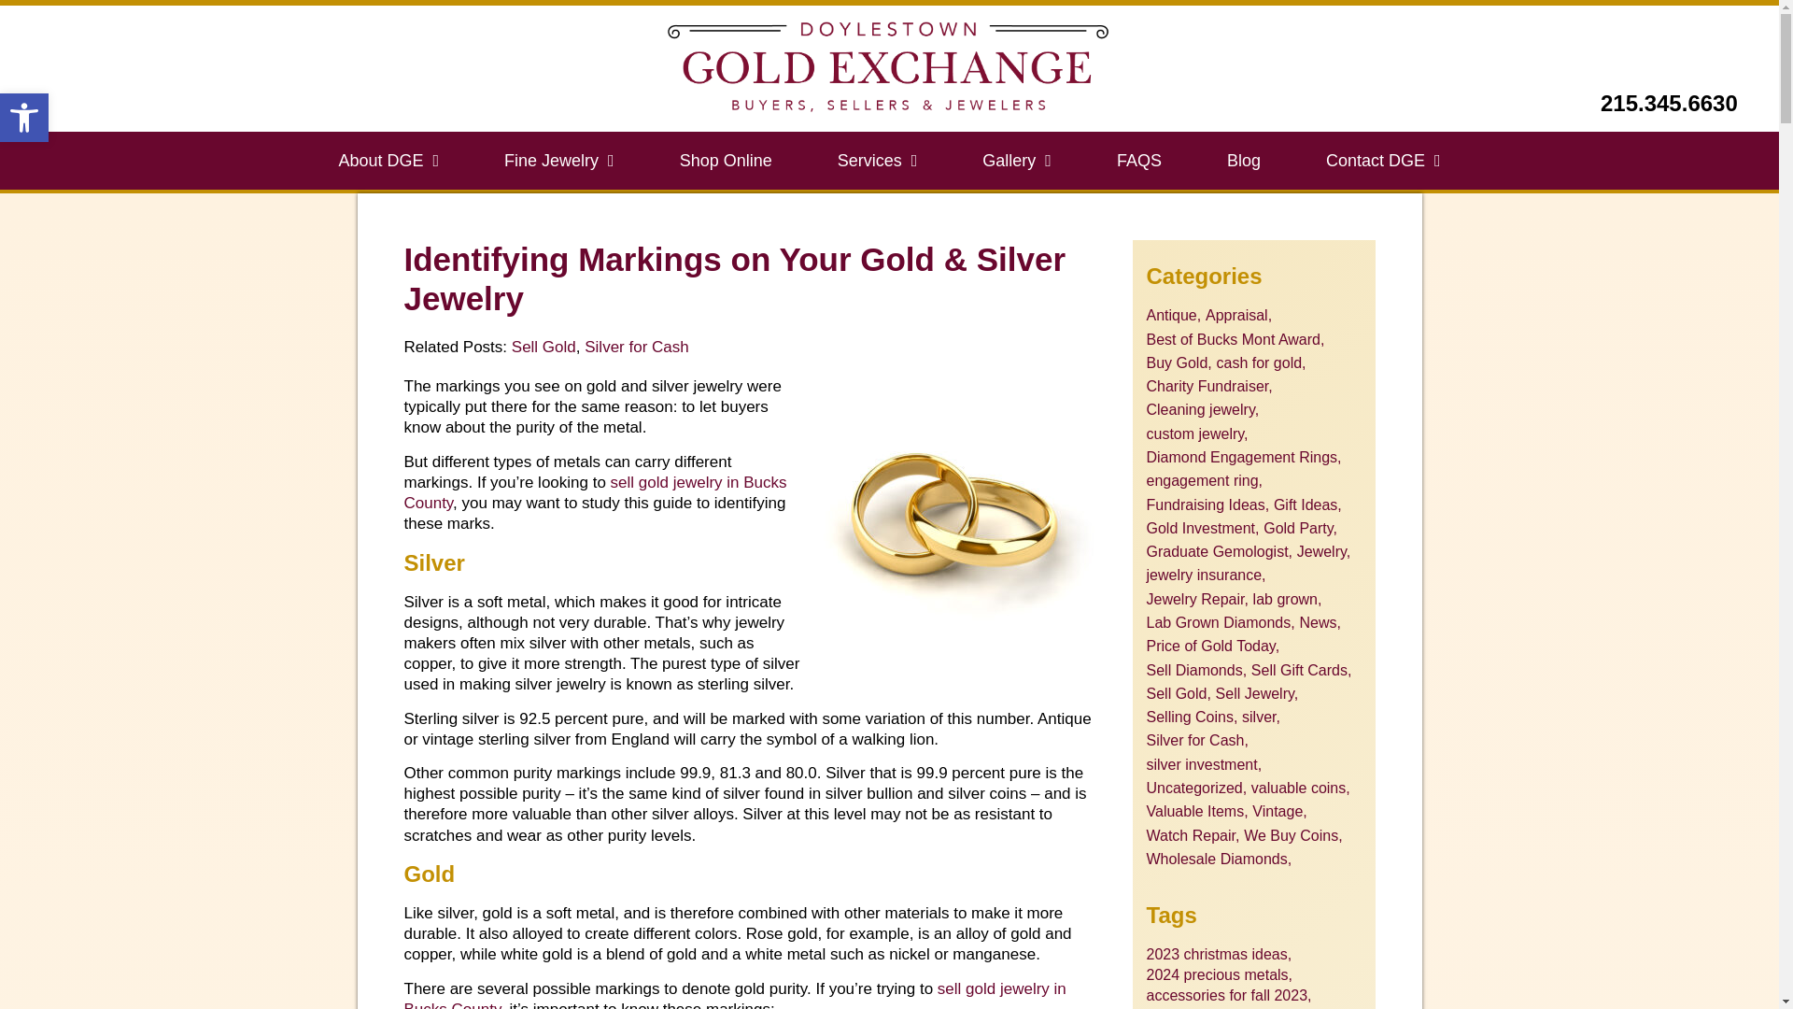  What do you see at coordinates (24, 118) in the screenshot?
I see `Accessibility Tools` at bounding box center [24, 118].